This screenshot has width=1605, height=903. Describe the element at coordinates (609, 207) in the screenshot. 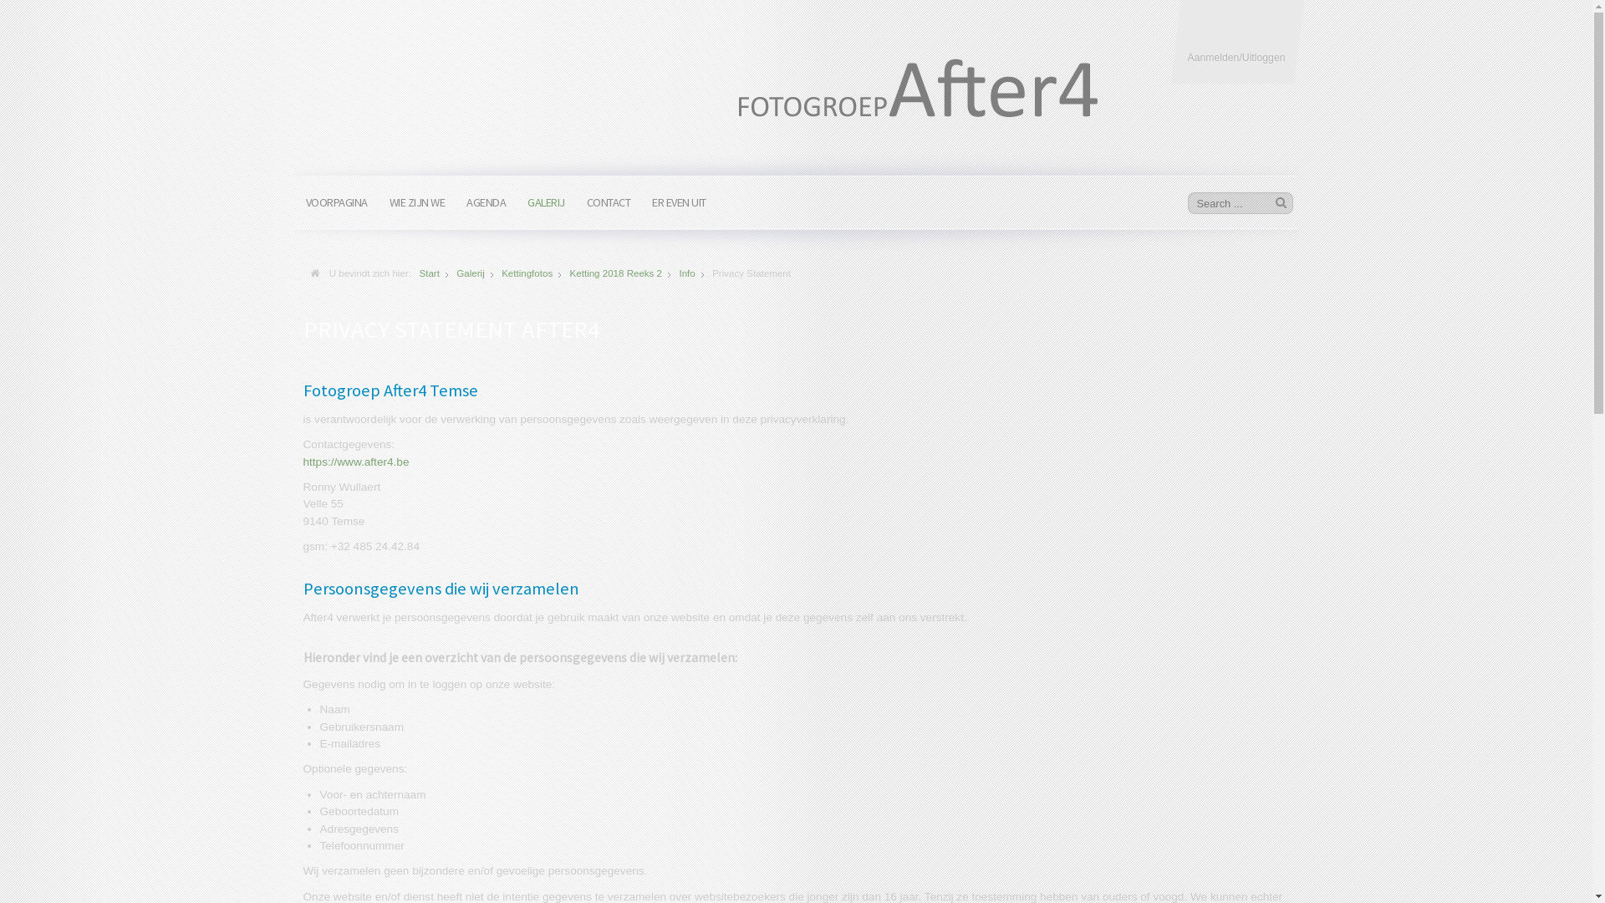

I see `CONTACT` at that location.